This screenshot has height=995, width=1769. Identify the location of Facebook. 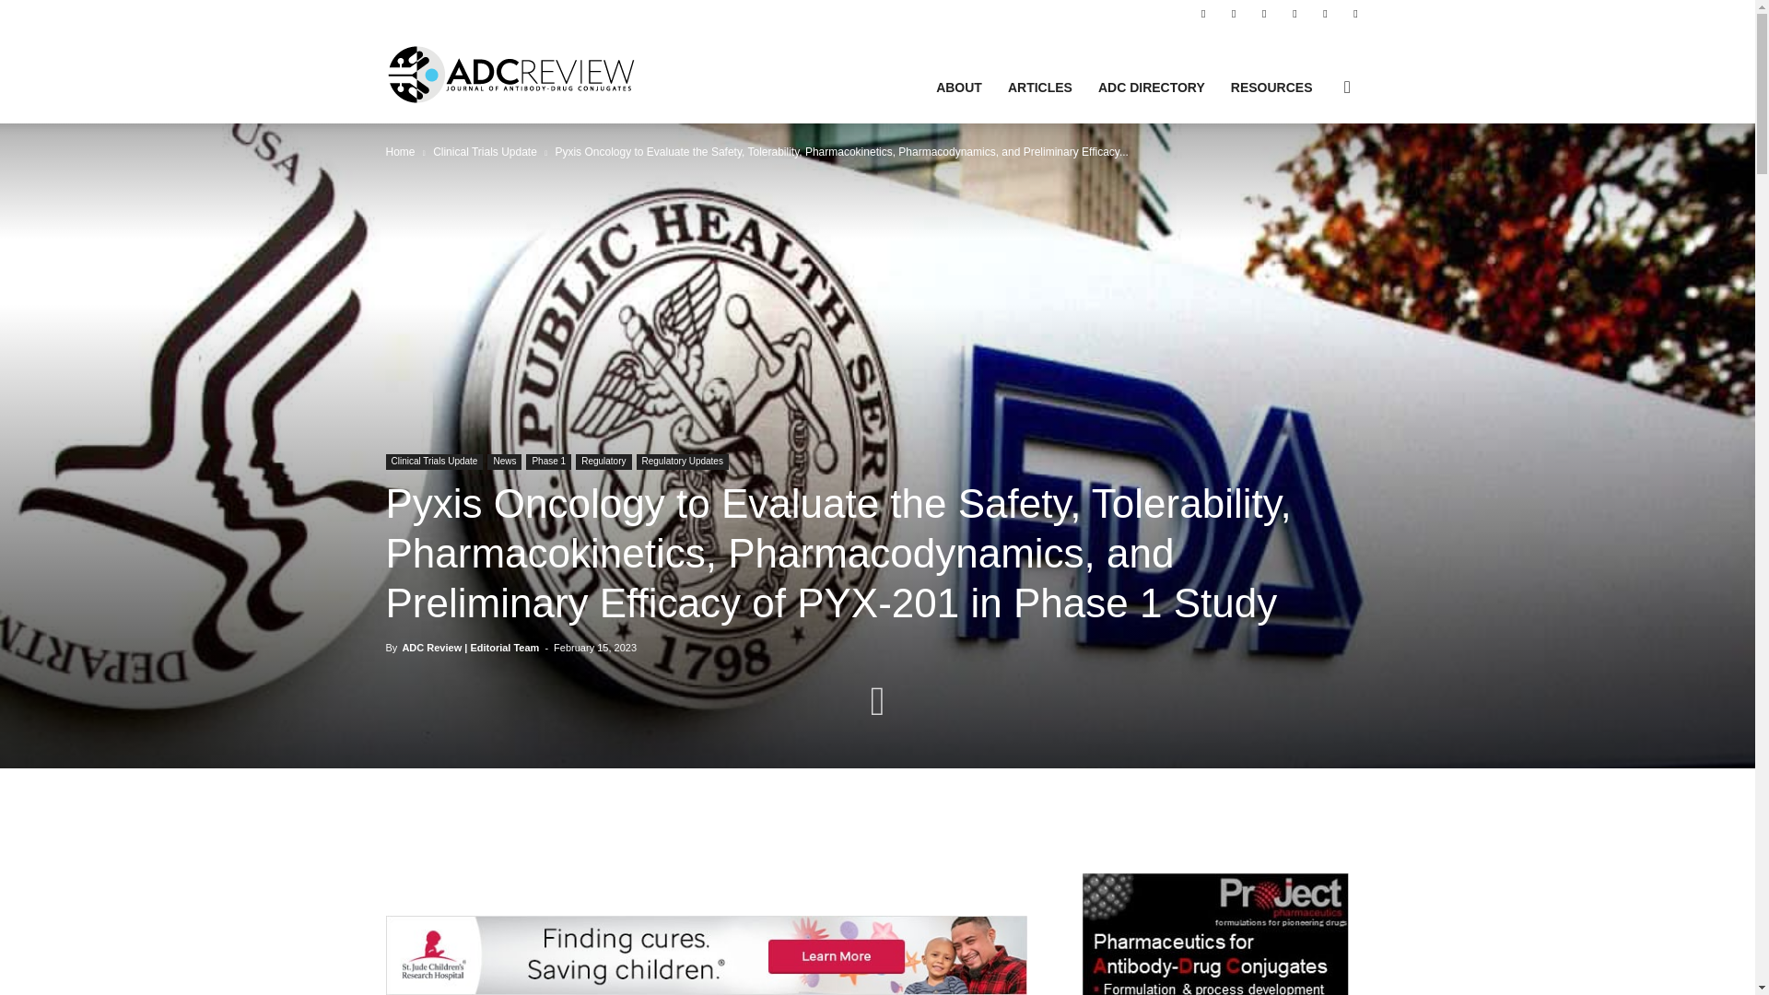
(1202, 13).